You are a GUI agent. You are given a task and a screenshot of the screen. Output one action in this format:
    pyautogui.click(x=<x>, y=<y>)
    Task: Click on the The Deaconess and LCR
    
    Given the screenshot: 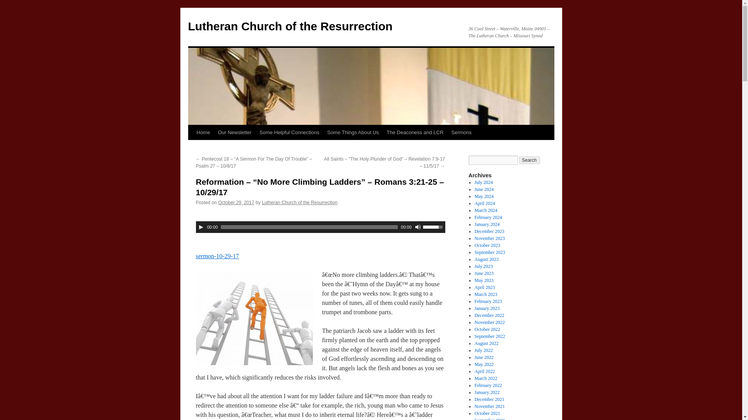 What is the action you would take?
    pyautogui.click(x=415, y=132)
    